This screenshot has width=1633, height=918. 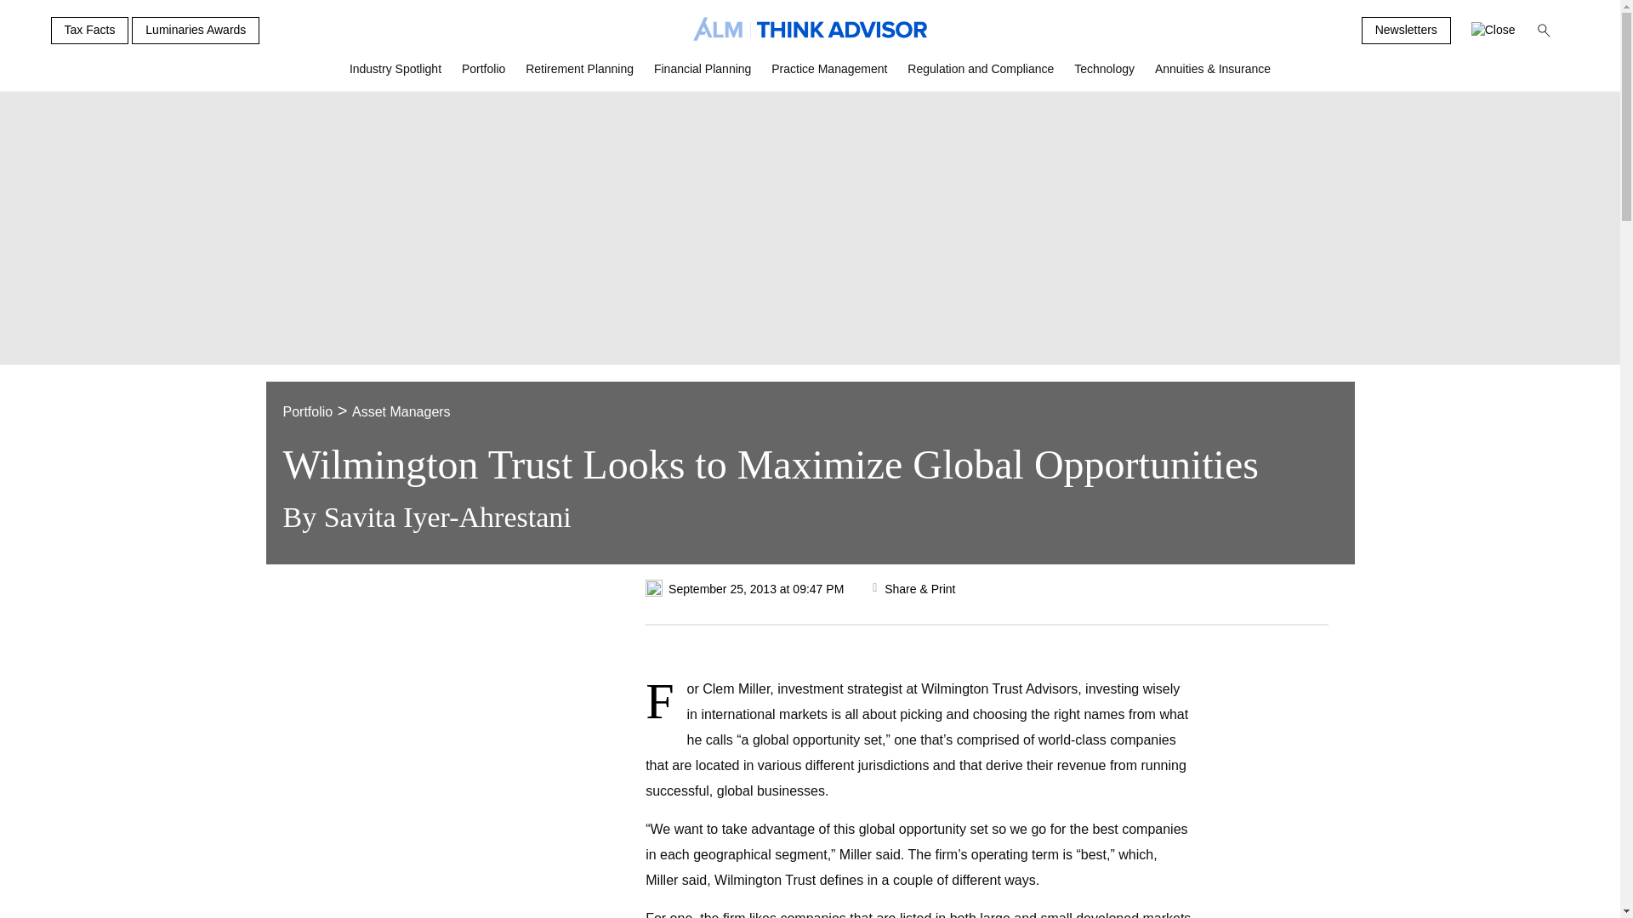 What do you see at coordinates (196, 31) in the screenshot?
I see `Luminaries Awards` at bounding box center [196, 31].